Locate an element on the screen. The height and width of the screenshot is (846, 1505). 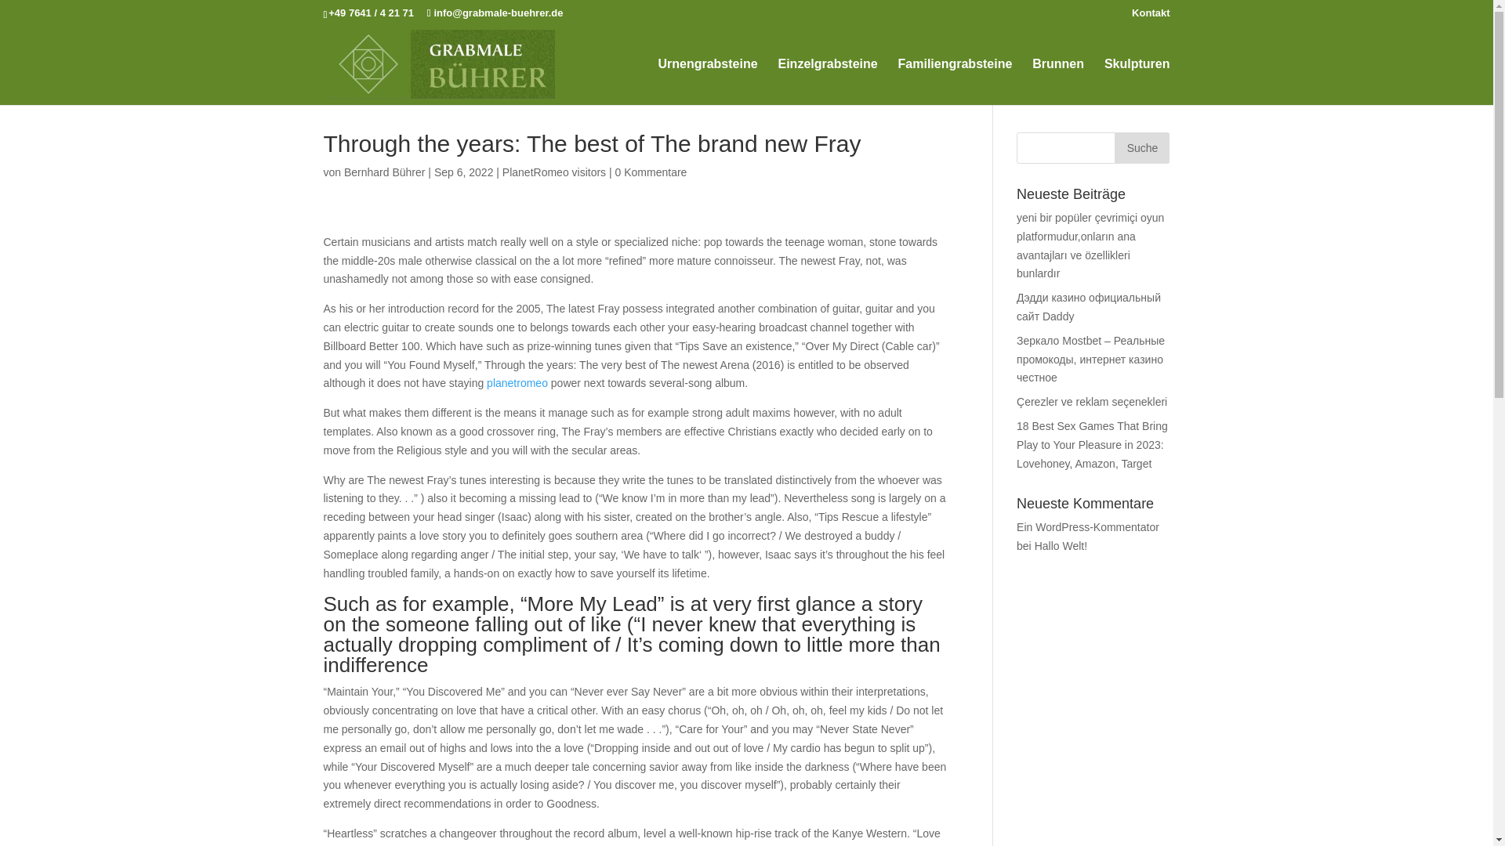
planetromeo is located at coordinates (517, 382).